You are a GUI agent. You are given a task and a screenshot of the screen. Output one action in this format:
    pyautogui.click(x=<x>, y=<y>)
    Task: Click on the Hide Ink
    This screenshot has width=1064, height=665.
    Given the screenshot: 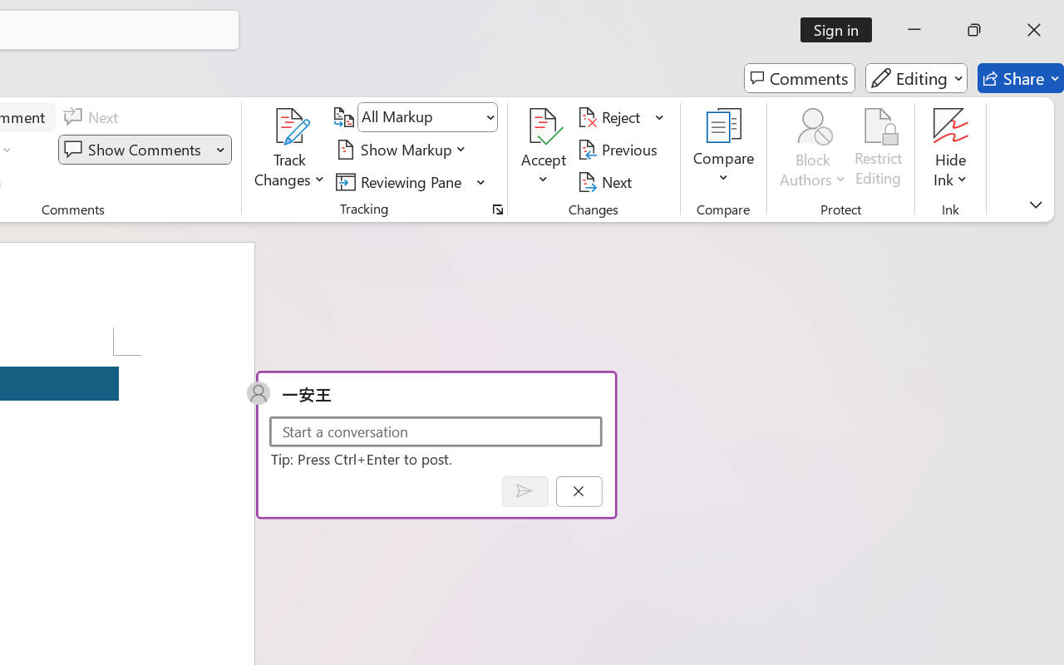 What is the action you would take?
    pyautogui.click(x=951, y=126)
    